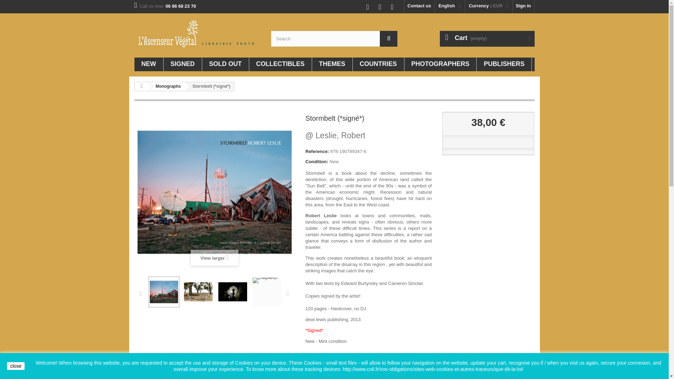  I want to click on COLLECTIBLES, so click(280, 65).